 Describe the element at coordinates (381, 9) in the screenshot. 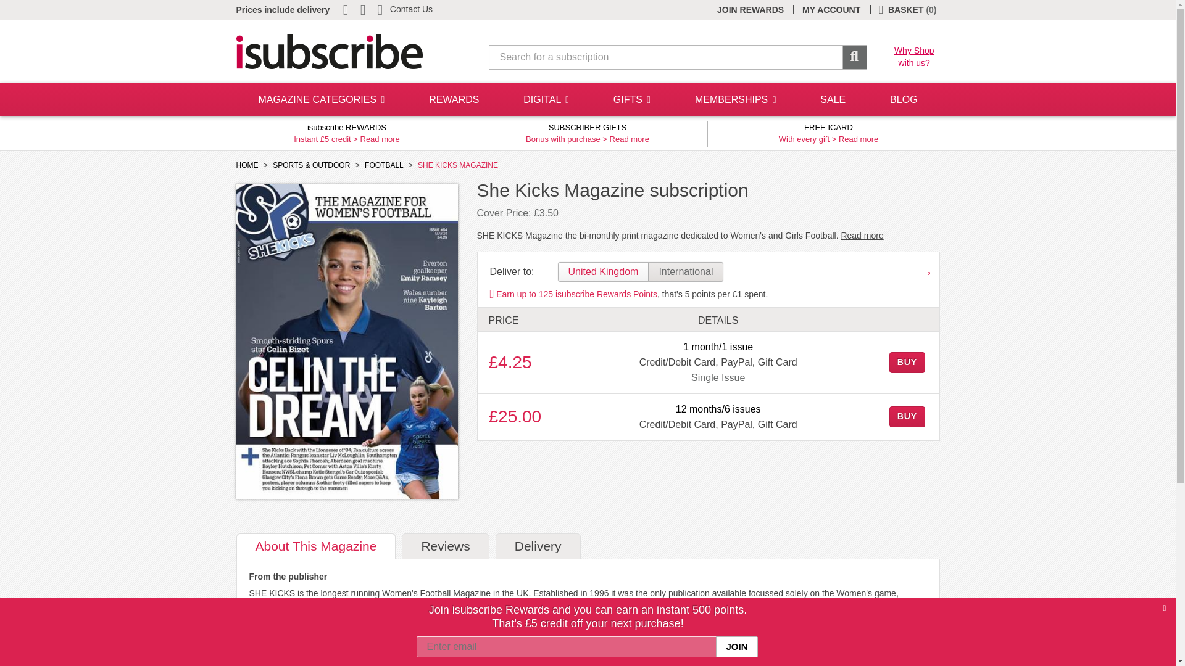

I see `isubscribe Blog` at that location.